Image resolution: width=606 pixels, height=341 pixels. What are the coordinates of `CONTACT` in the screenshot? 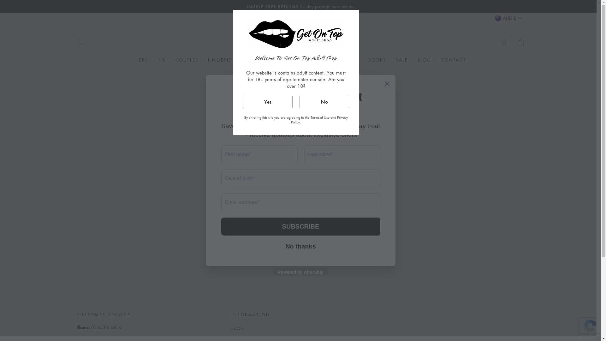 It's located at (453, 60).